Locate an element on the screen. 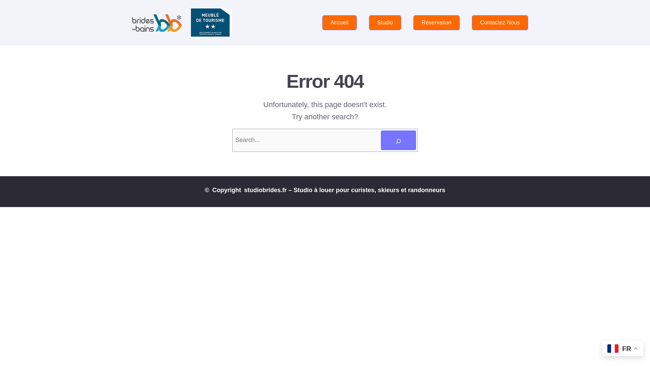  Contactez Nous is located at coordinates (500, 22).